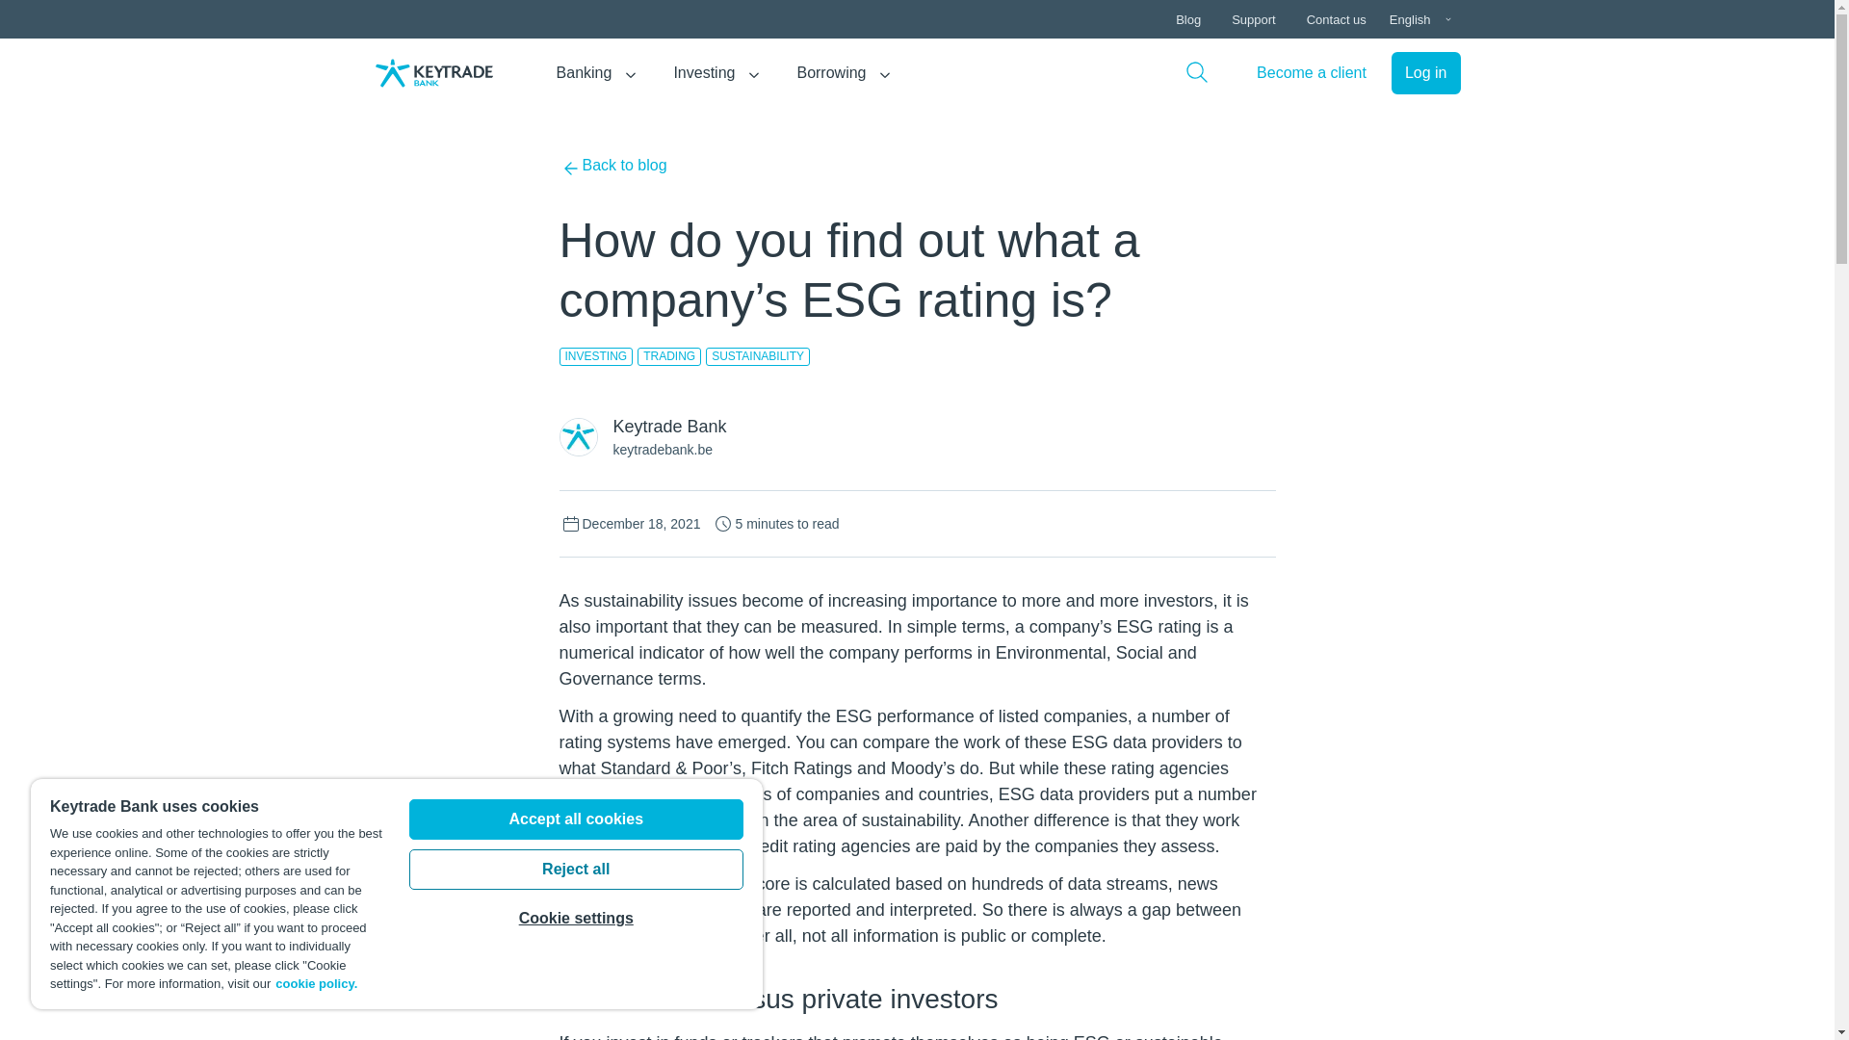  What do you see at coordinates (1425, 73) in the screenshot?
I see `Log in` at bounding box center [1425, 73].